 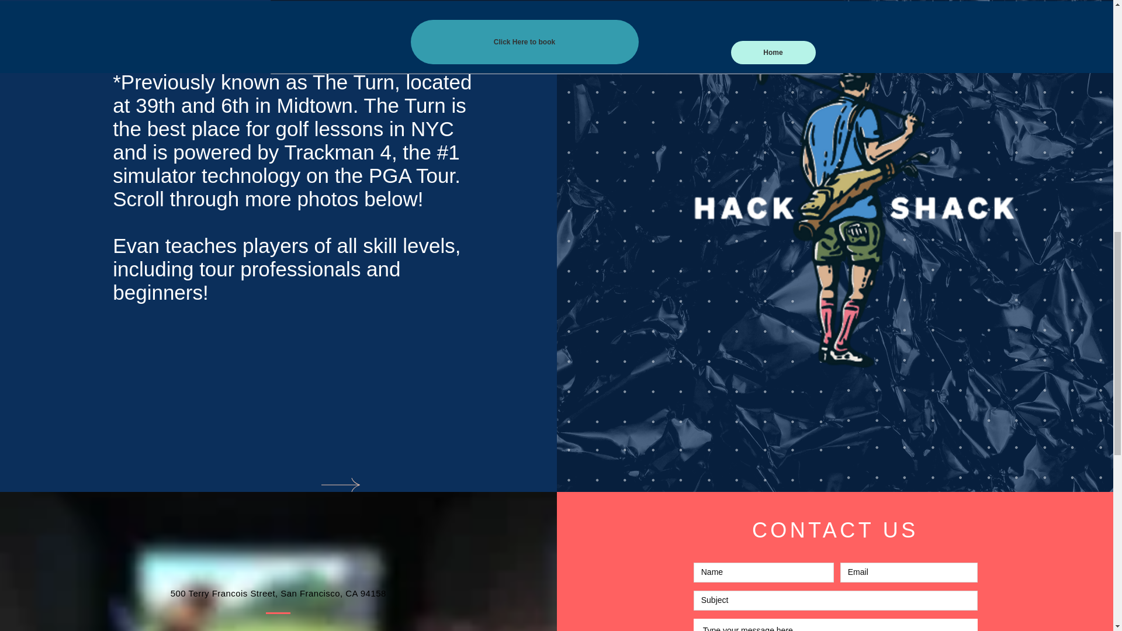 What do you see at coordinates (410, 199) in the screenshot?
I see `w` at bounding box center [410, 199].